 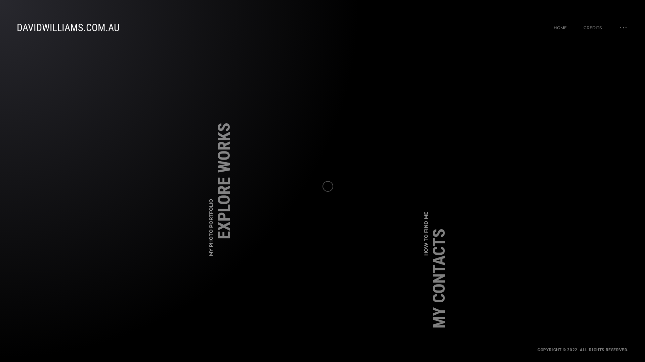 What do you see at coordinates (593, 27) in the screenshot?
I see `CREDITS` at bounding box center [593, 27].